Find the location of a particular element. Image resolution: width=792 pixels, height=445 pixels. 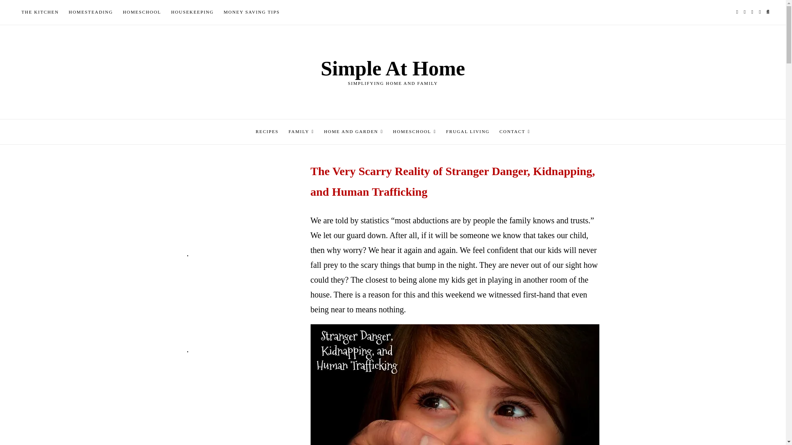

MONEY SAVING TIPS is located at coordinates (251, 12).